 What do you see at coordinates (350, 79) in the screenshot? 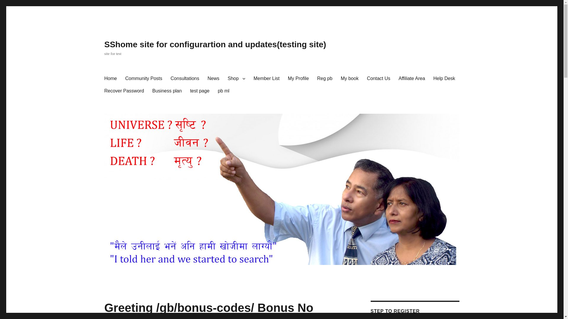
I see `My book` at bounding box center [350, 79].